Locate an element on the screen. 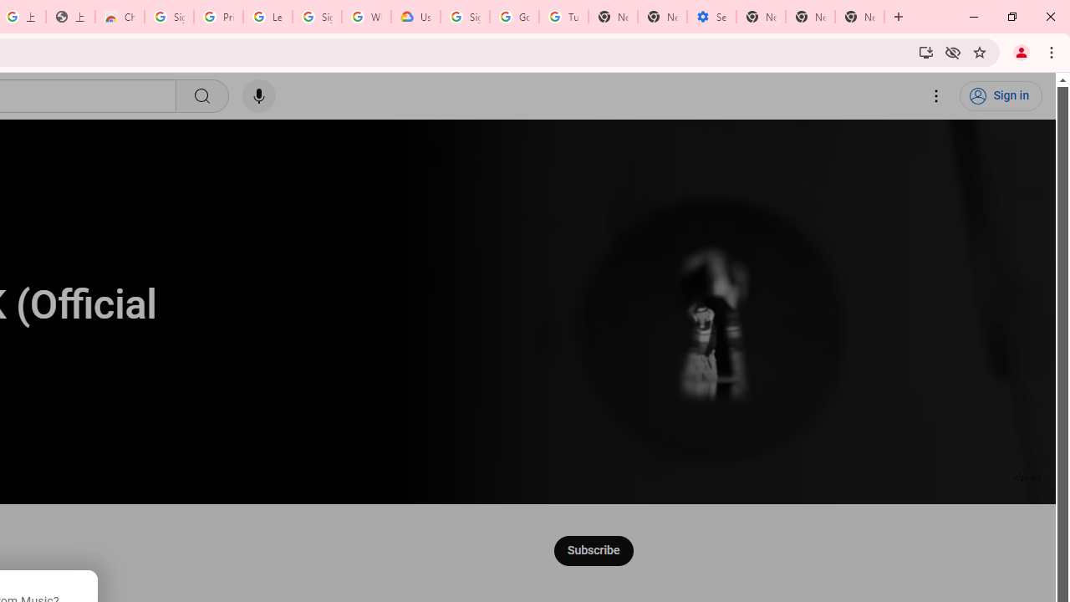 Image resolution: width=1070 pixels, height=602 pixels. New Tab is located at coordinates (761, 17).